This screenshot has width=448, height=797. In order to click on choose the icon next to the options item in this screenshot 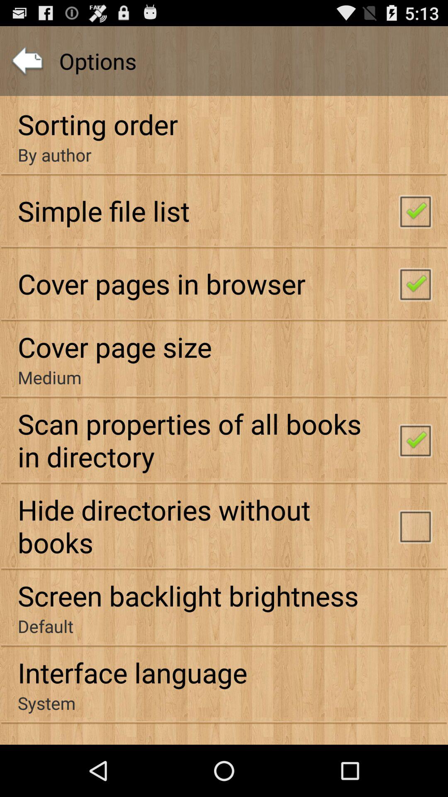, I will do `click(27, 61)`.